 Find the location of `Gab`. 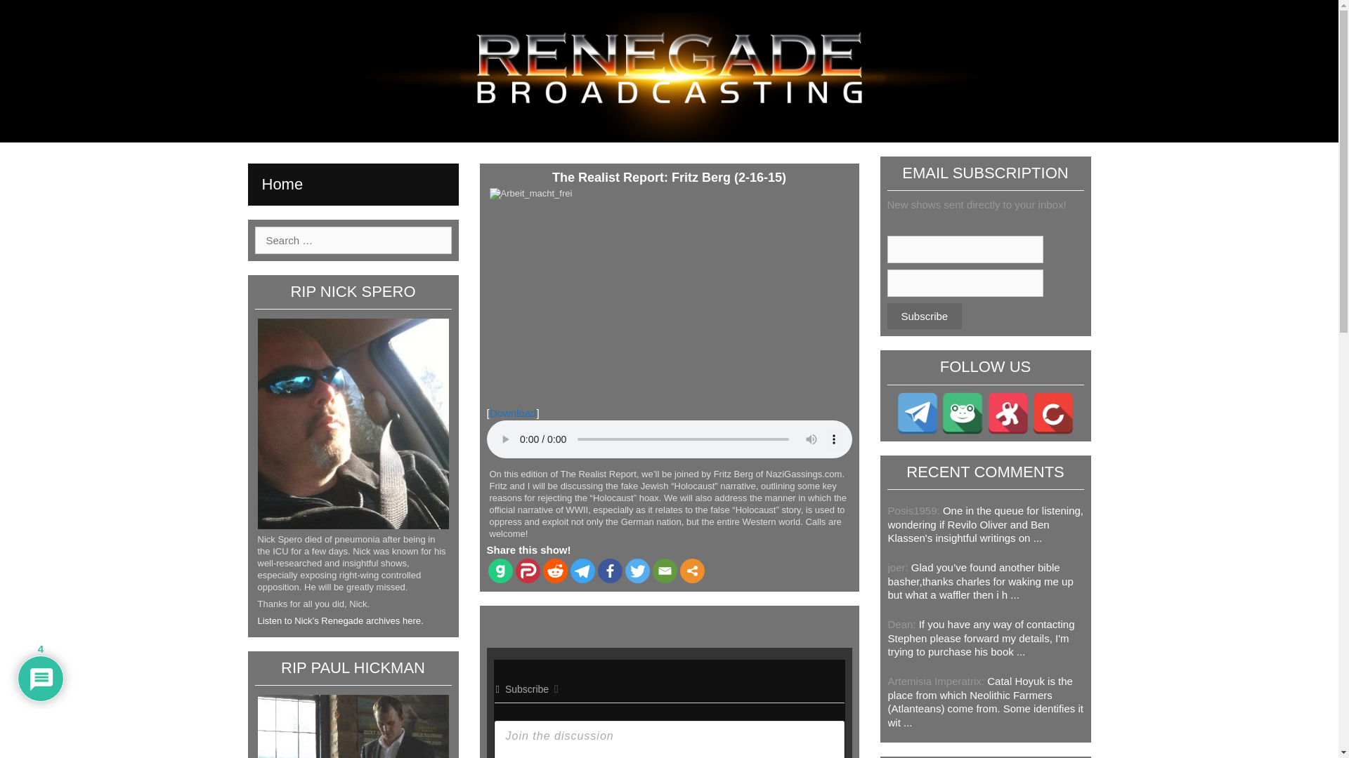

Gab is located at coordinates (500, 570).